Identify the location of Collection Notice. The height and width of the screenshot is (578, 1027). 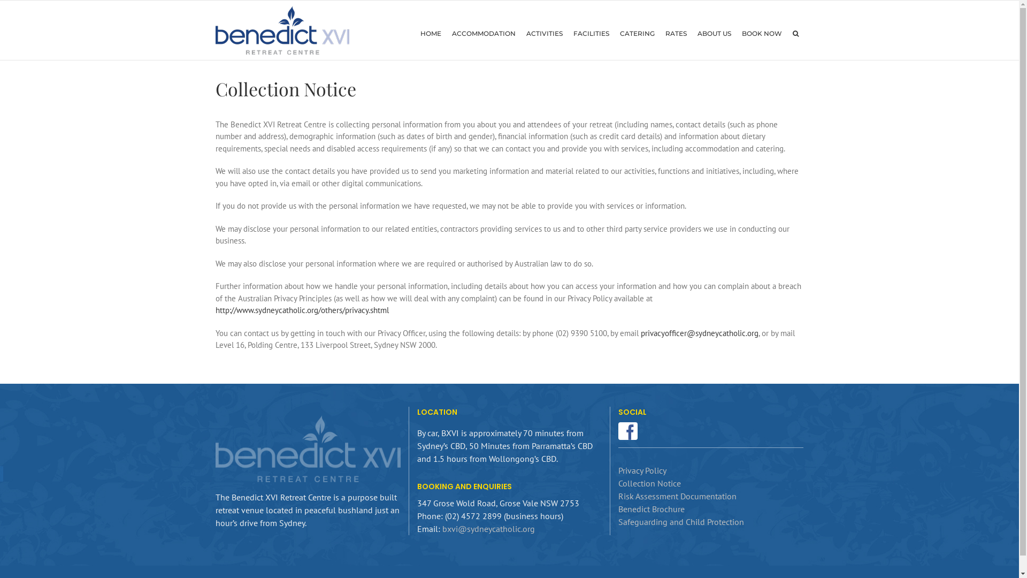
(649, 483).